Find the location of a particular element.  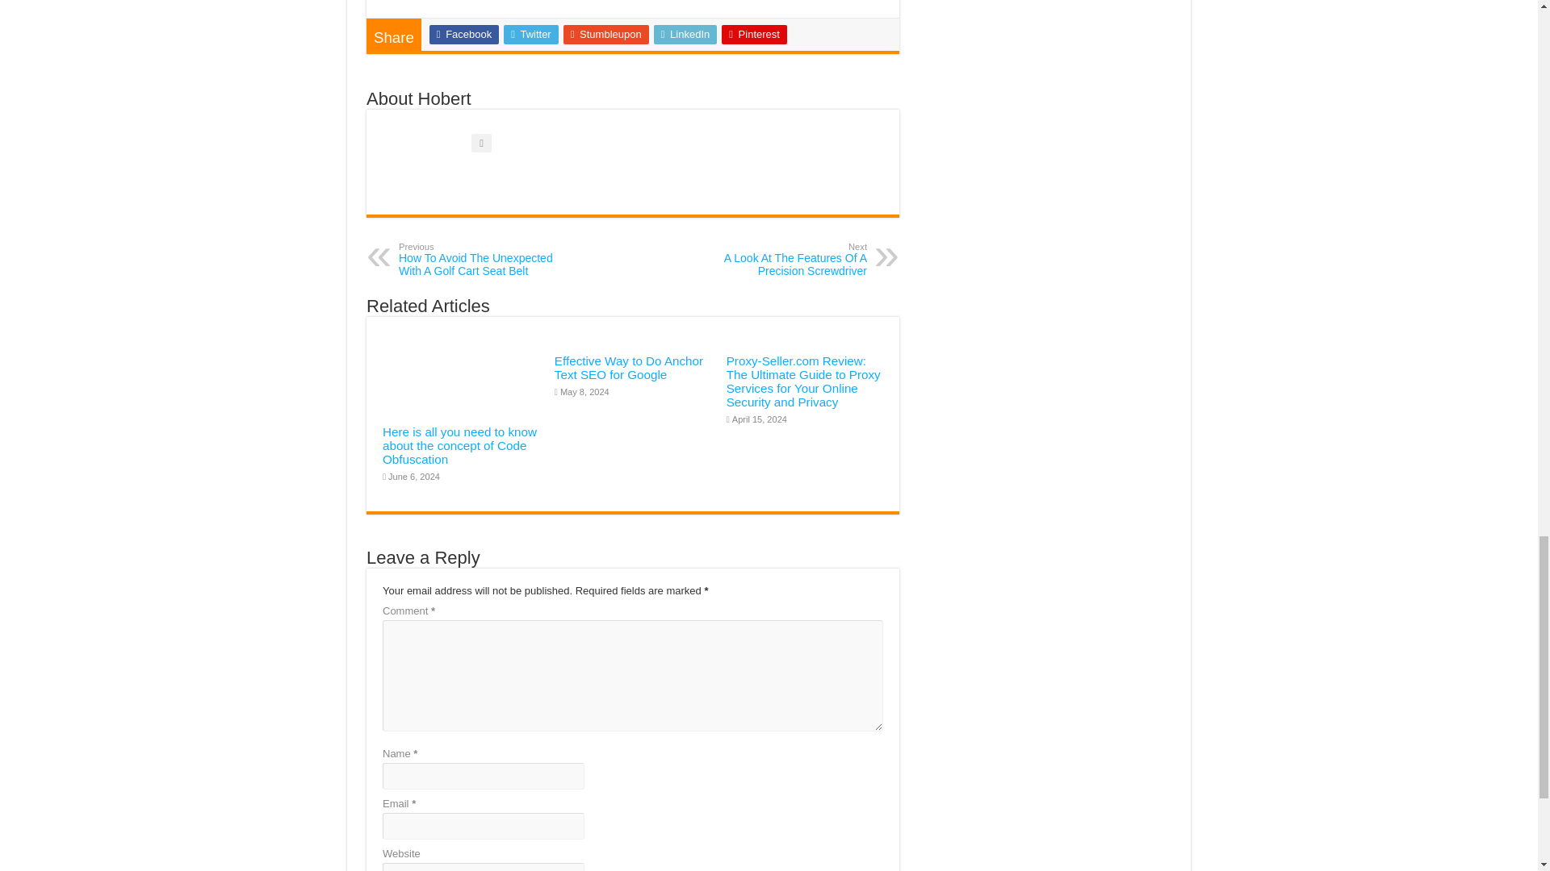

Twitter is located at coordinates (531, 35).